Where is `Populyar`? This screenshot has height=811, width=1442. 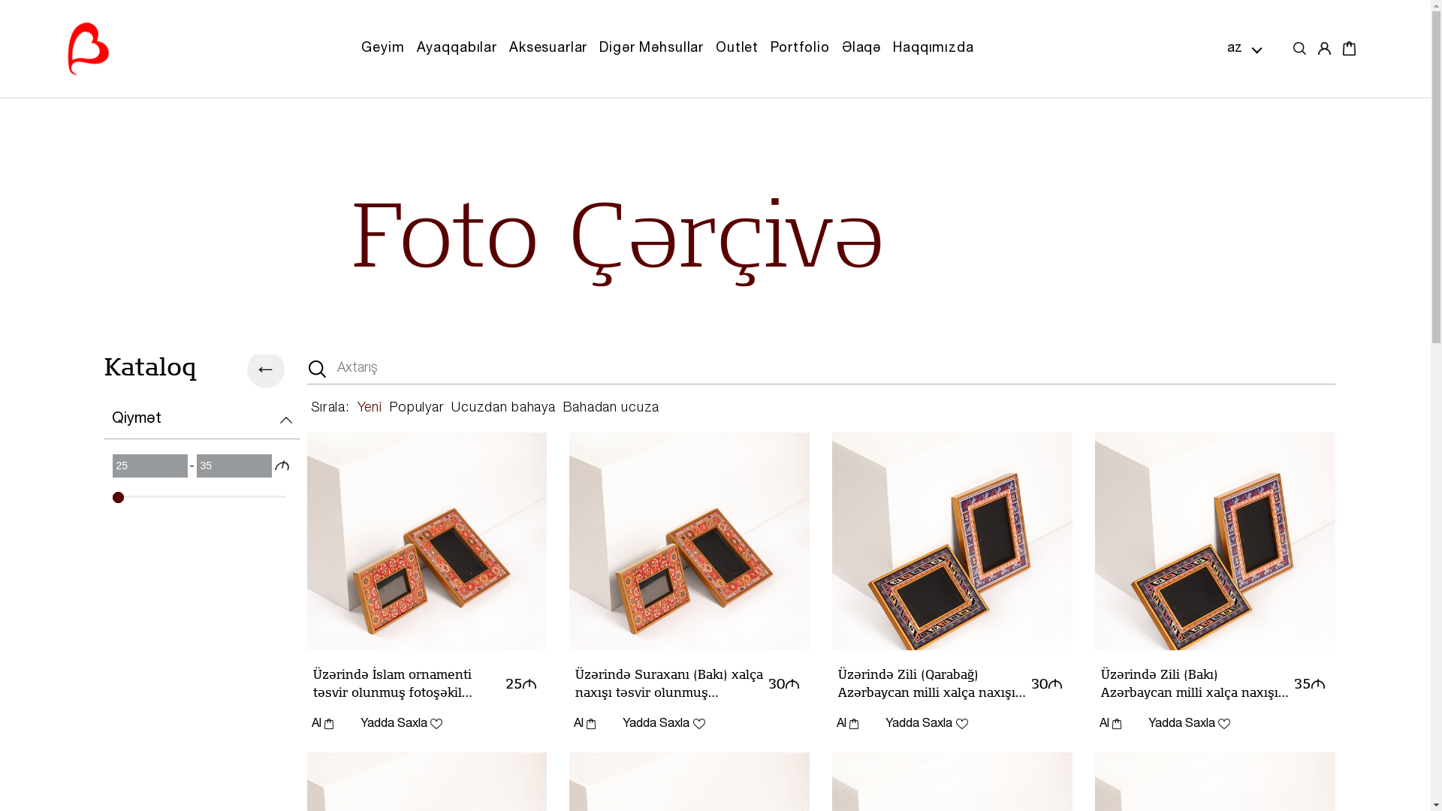
Populyar is located at coordinates (418, 409).